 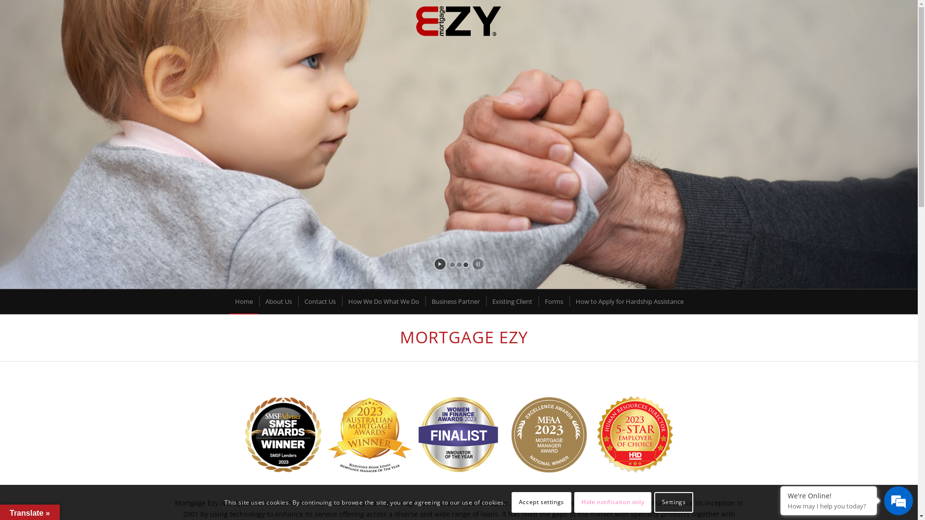 What do you see at coordinates (244, 301) in the screenshot?
I see `Home` at bounding box center [244, 301].